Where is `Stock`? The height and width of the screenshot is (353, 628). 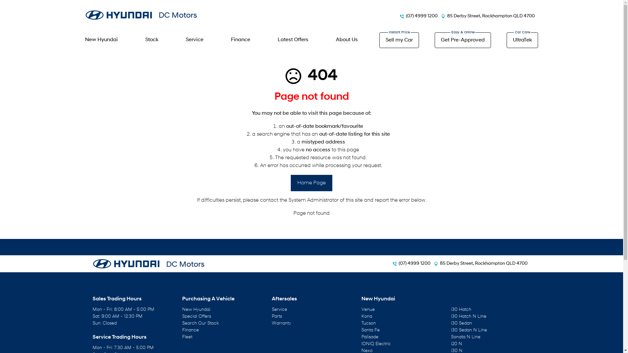
Stock is located at coordinates (152, 40).